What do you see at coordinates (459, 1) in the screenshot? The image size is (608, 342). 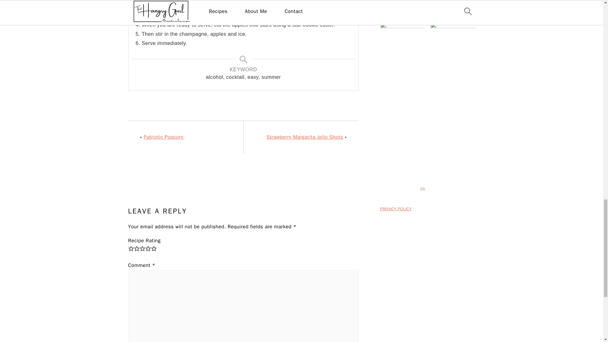 I see `30-Minute Baked Strawberry Donuts` at bounding box center [459, 1].